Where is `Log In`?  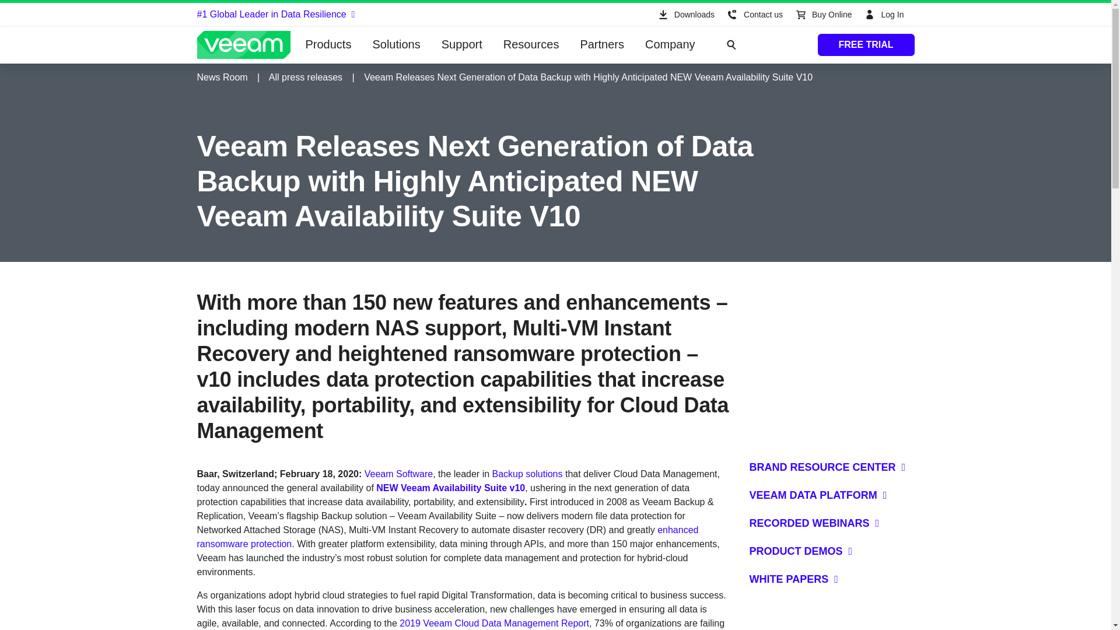 Log In is located at coordinates (885, 15).